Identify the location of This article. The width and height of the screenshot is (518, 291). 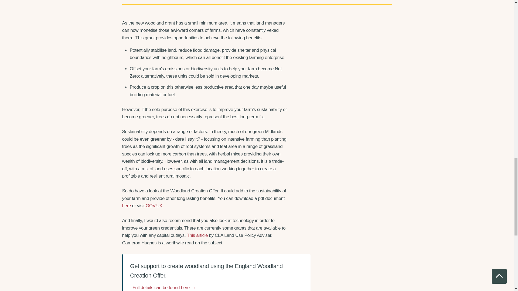
(197, 235).